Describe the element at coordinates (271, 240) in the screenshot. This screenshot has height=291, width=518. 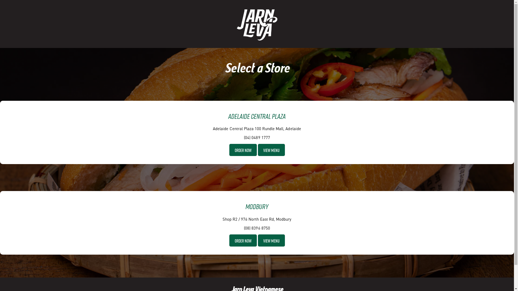
I see `VIEW MENU` at that location.